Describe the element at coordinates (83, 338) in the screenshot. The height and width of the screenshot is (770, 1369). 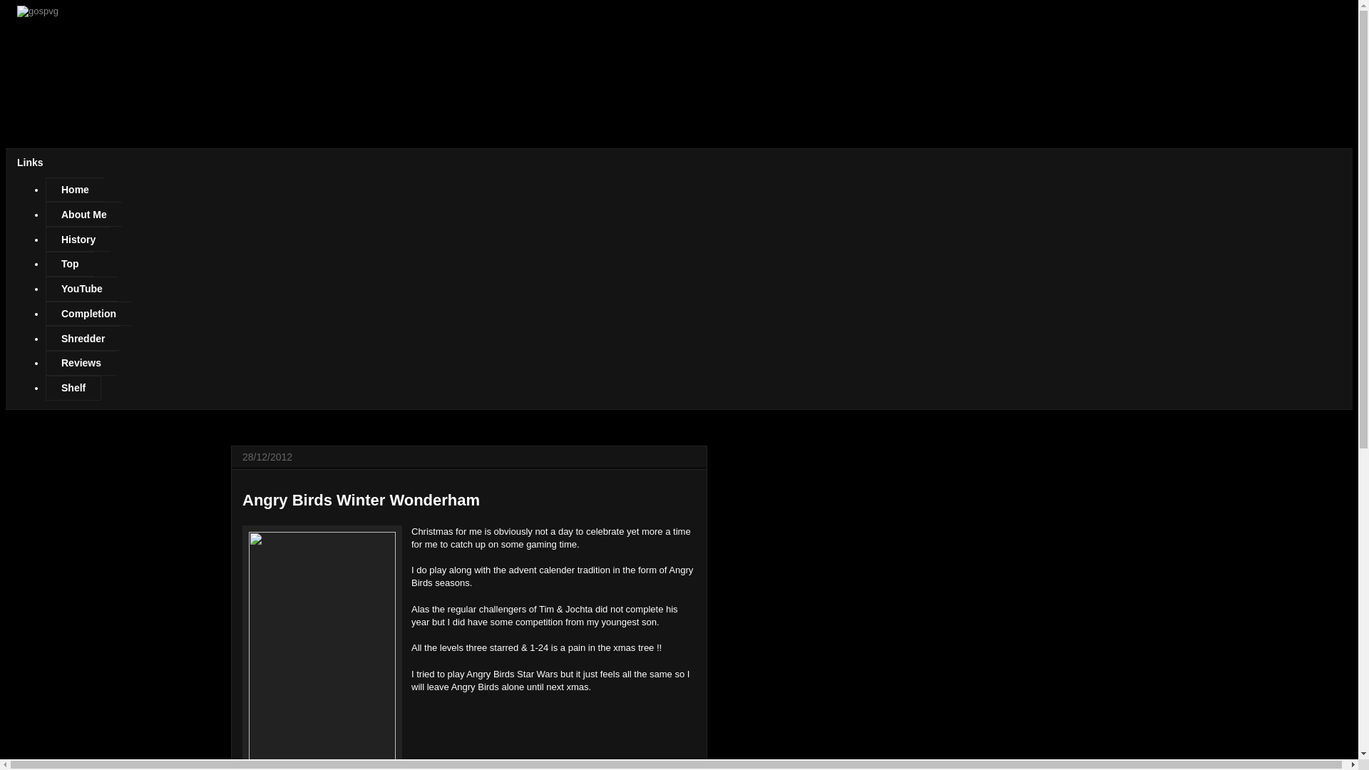
I see `Shredder` at that location.